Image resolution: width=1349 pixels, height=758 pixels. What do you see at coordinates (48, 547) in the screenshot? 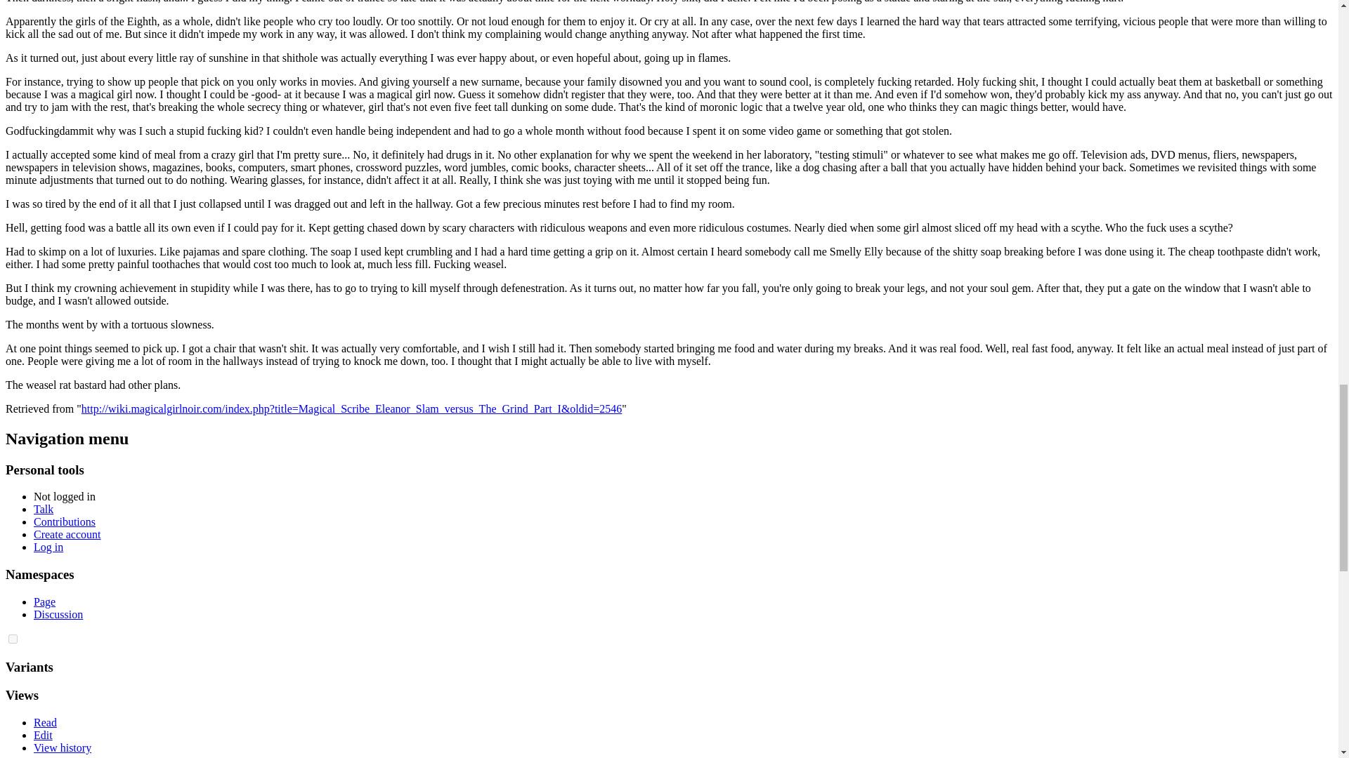
I see `Log in` at bounding box center [48, 547].